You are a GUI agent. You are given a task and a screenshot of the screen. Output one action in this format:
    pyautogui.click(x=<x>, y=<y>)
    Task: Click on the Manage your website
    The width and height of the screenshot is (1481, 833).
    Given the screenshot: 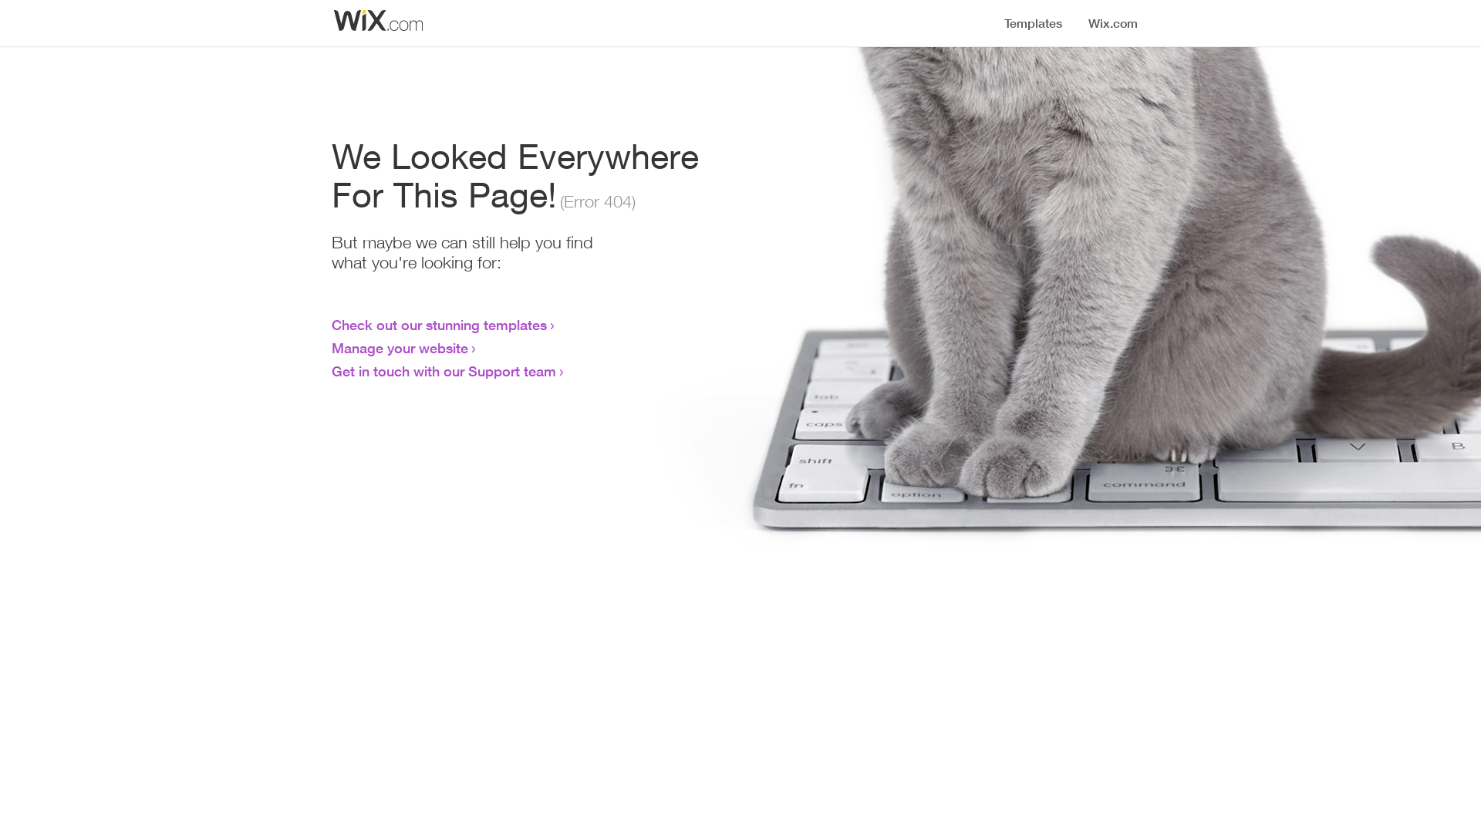 What is the action you would take?
    pyautogui.click(x=400, y=348)
    